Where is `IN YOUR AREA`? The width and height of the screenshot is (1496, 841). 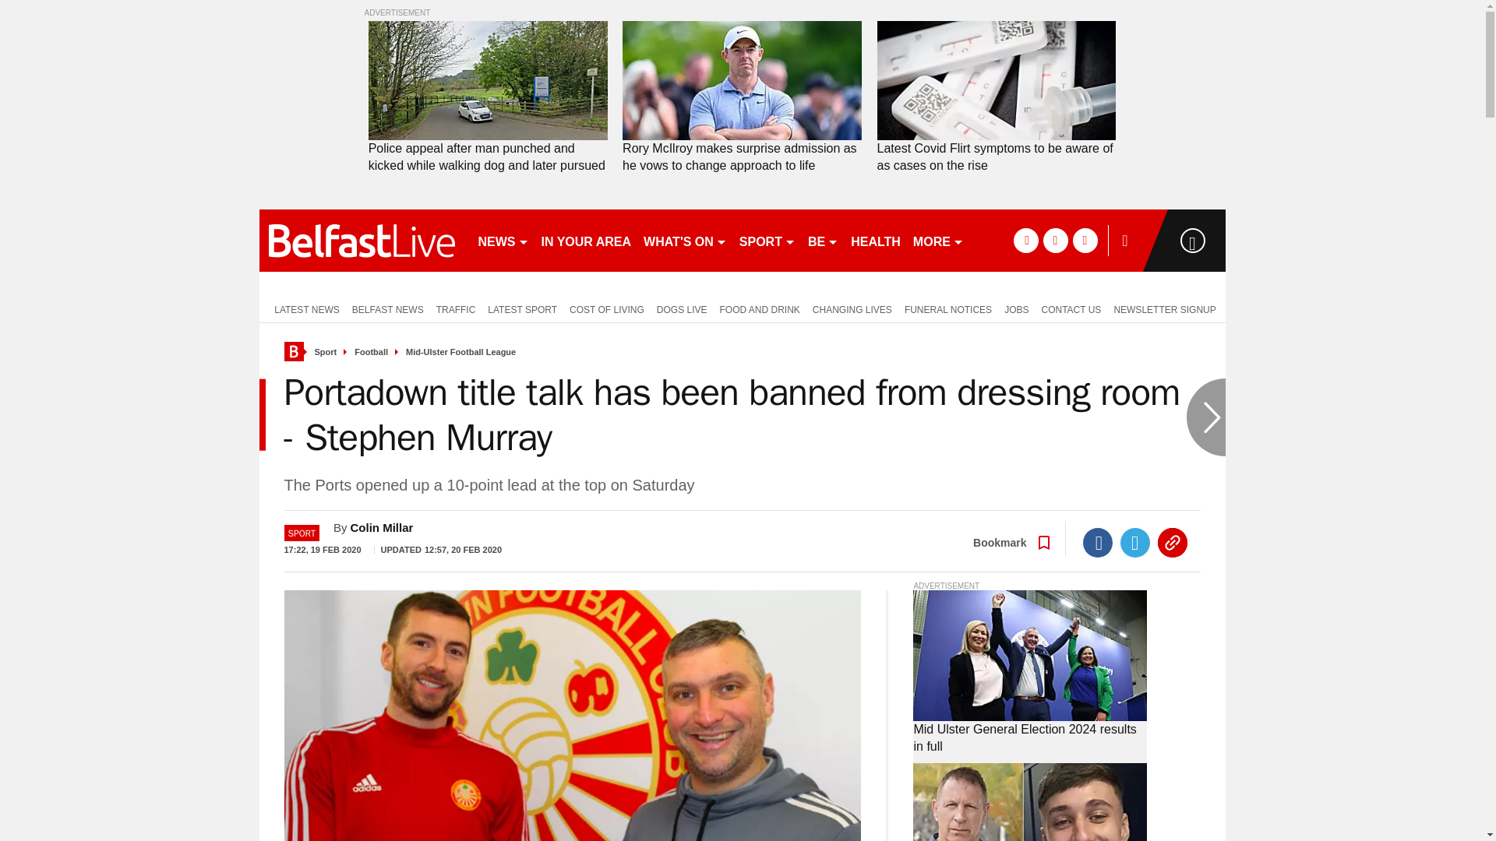 IN YOUR AREA is located at coordinates (585, 240).